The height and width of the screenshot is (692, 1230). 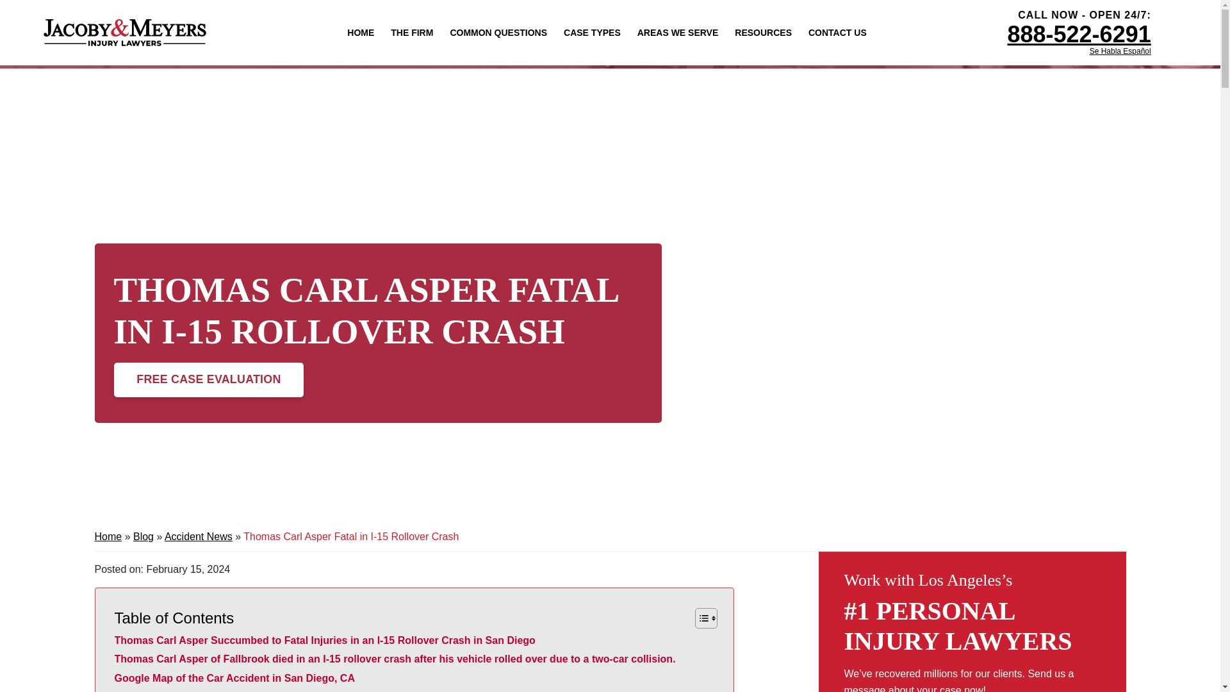 I want to click on Google Map of the Car Accident in San Diego, CA, so click(x=234, y=679).